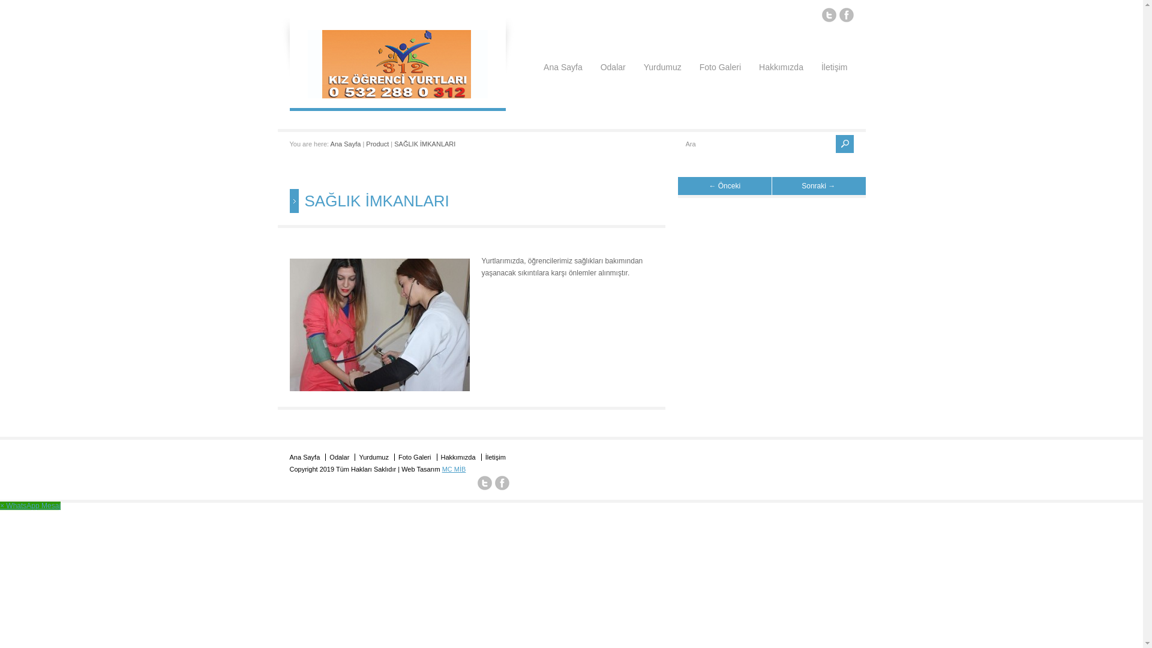 The image size is (1152, 648). Describe the element at coordinates (377, 144) in the screenshot. I see `Product` at that location.